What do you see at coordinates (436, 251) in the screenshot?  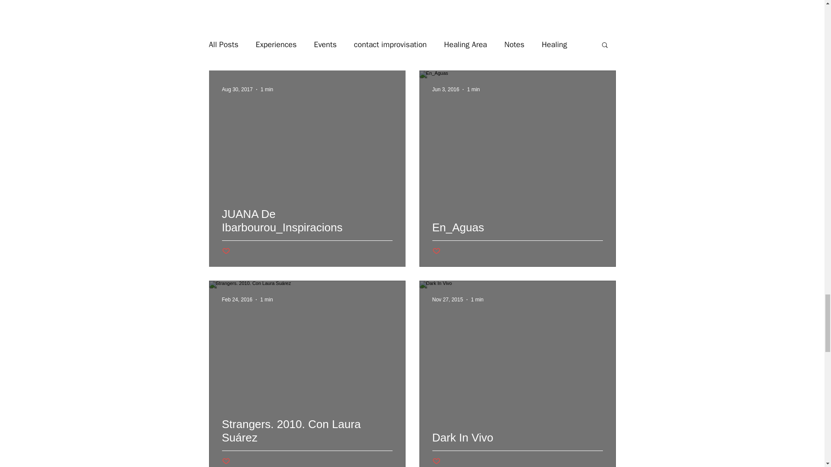 I see `Post not marked as liked` at bounding box center [436, 251].